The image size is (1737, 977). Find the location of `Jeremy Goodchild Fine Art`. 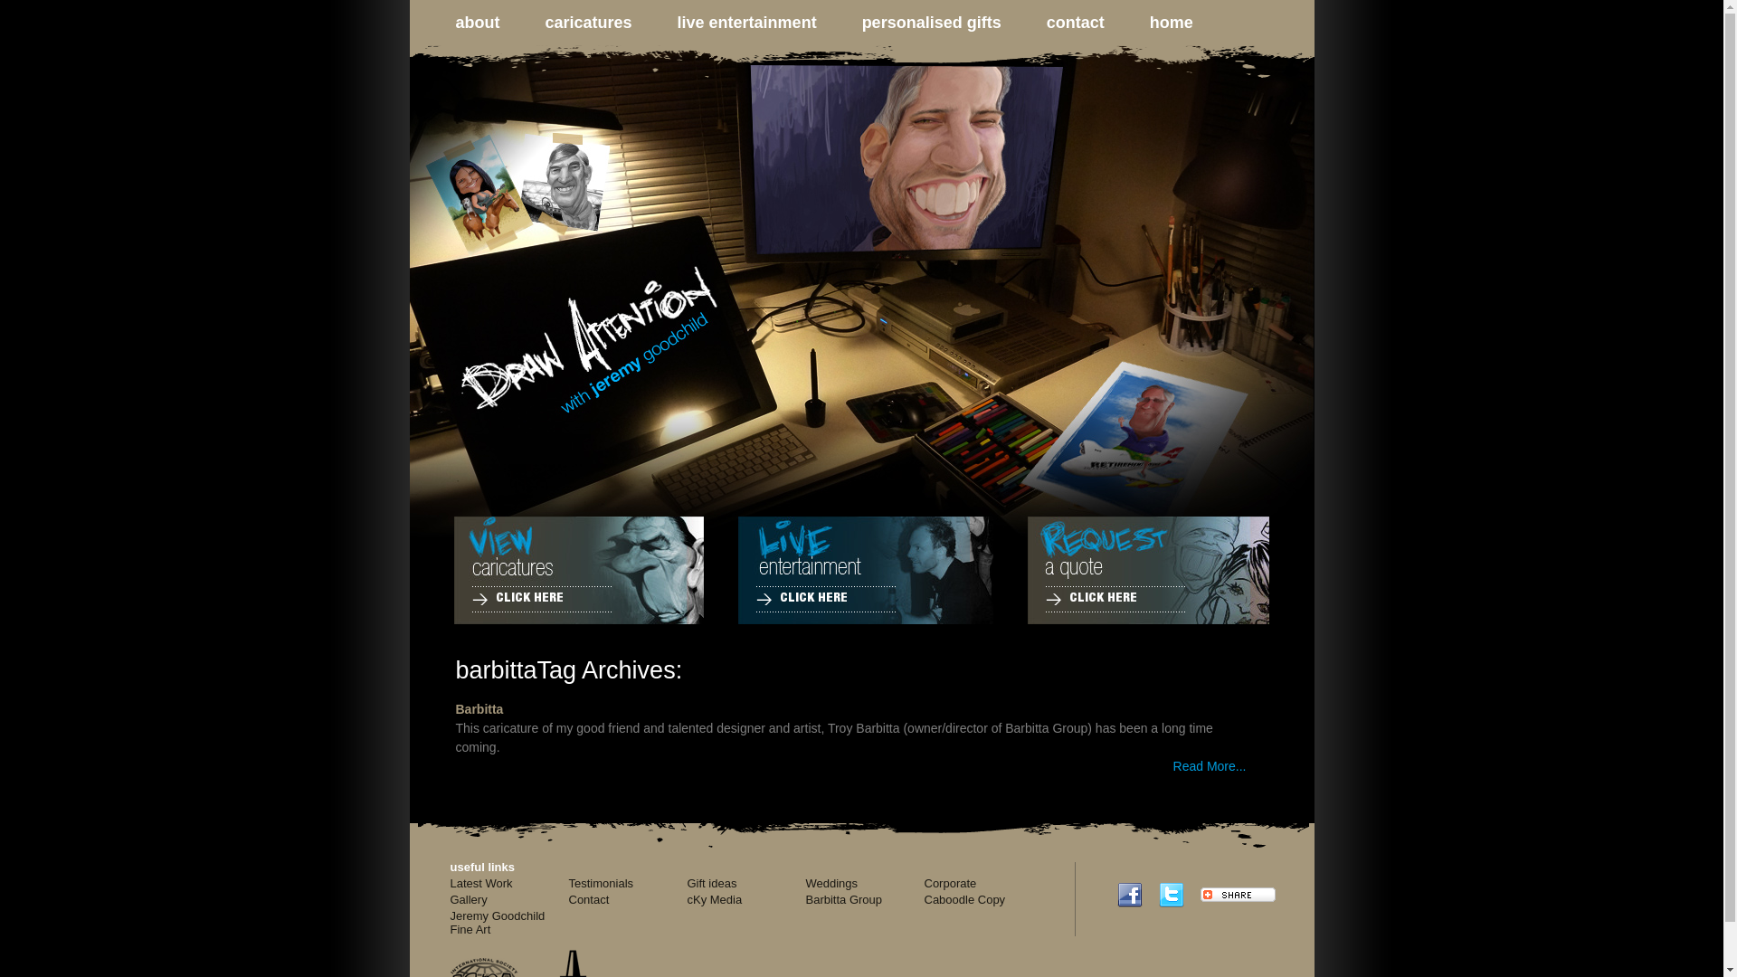

Jeremy Goodchild Fine Art is located at coordinates (498, 923).